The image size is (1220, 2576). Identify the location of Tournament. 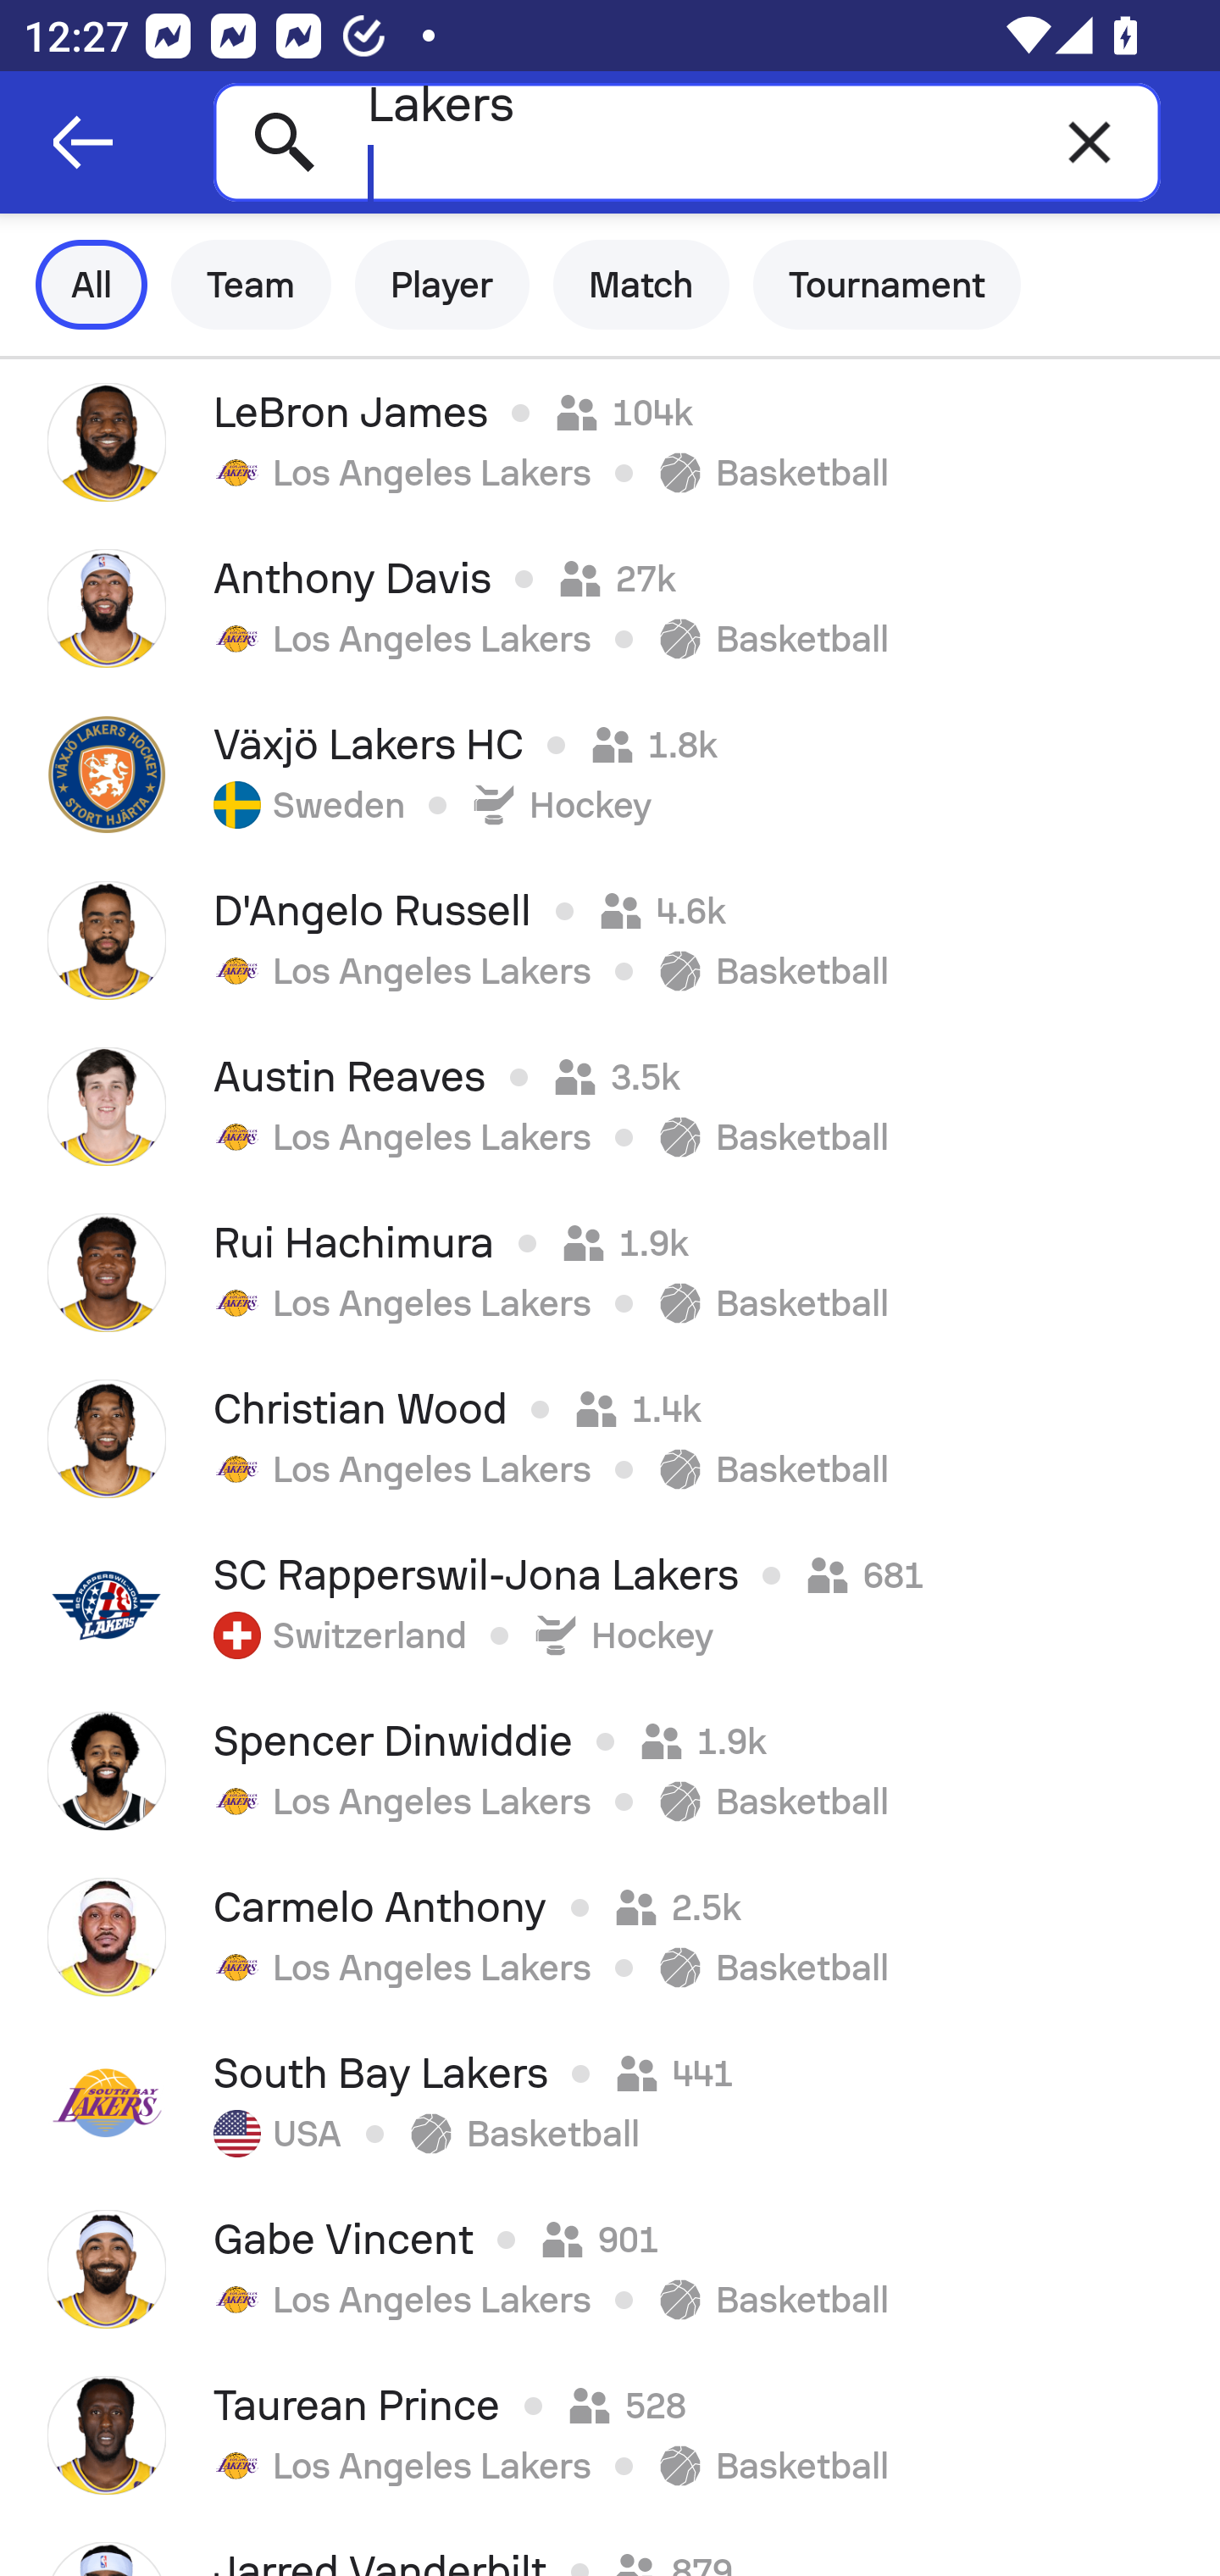
(887, 285).